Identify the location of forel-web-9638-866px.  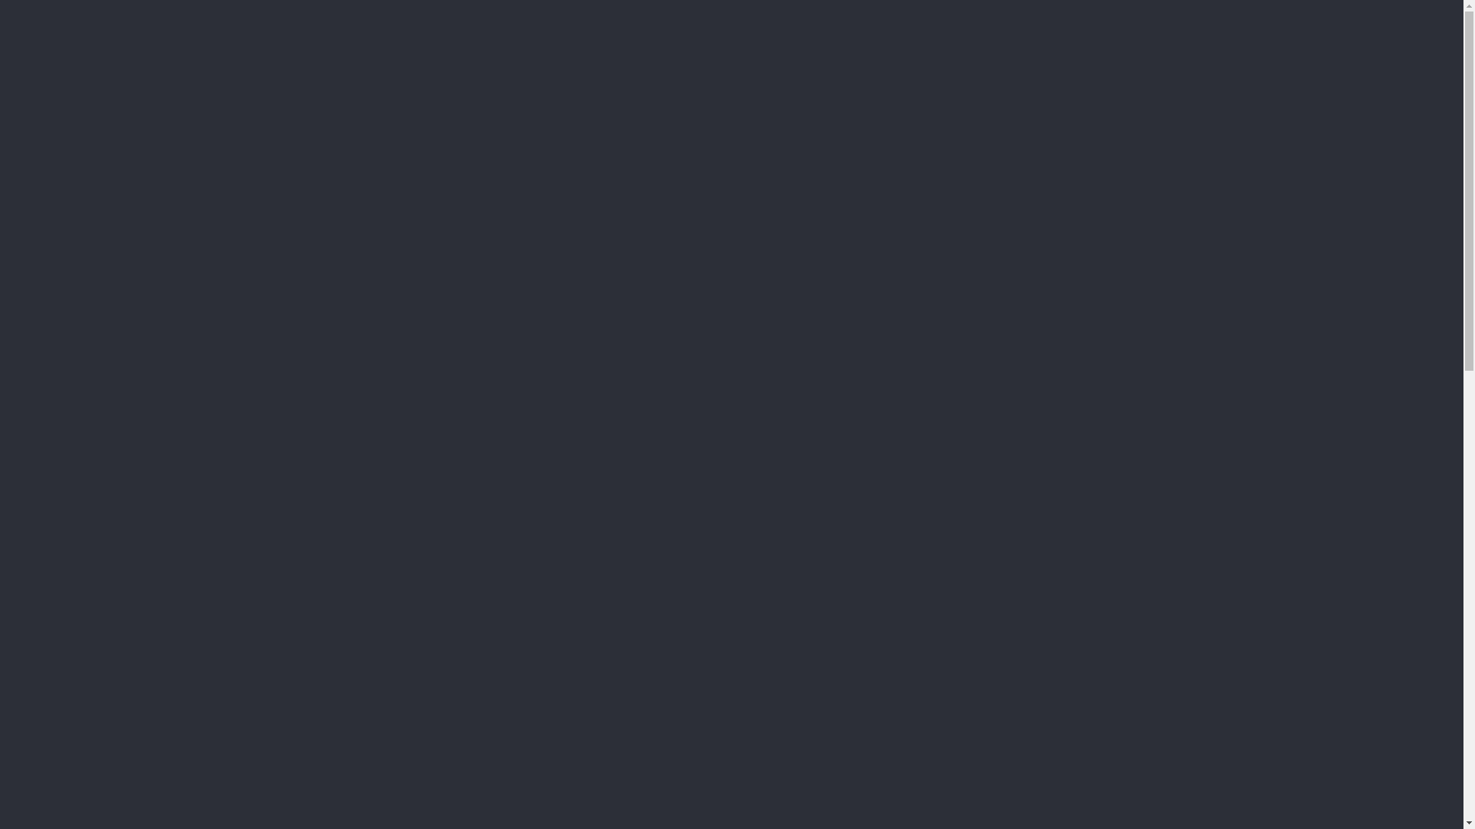
(366, 468).